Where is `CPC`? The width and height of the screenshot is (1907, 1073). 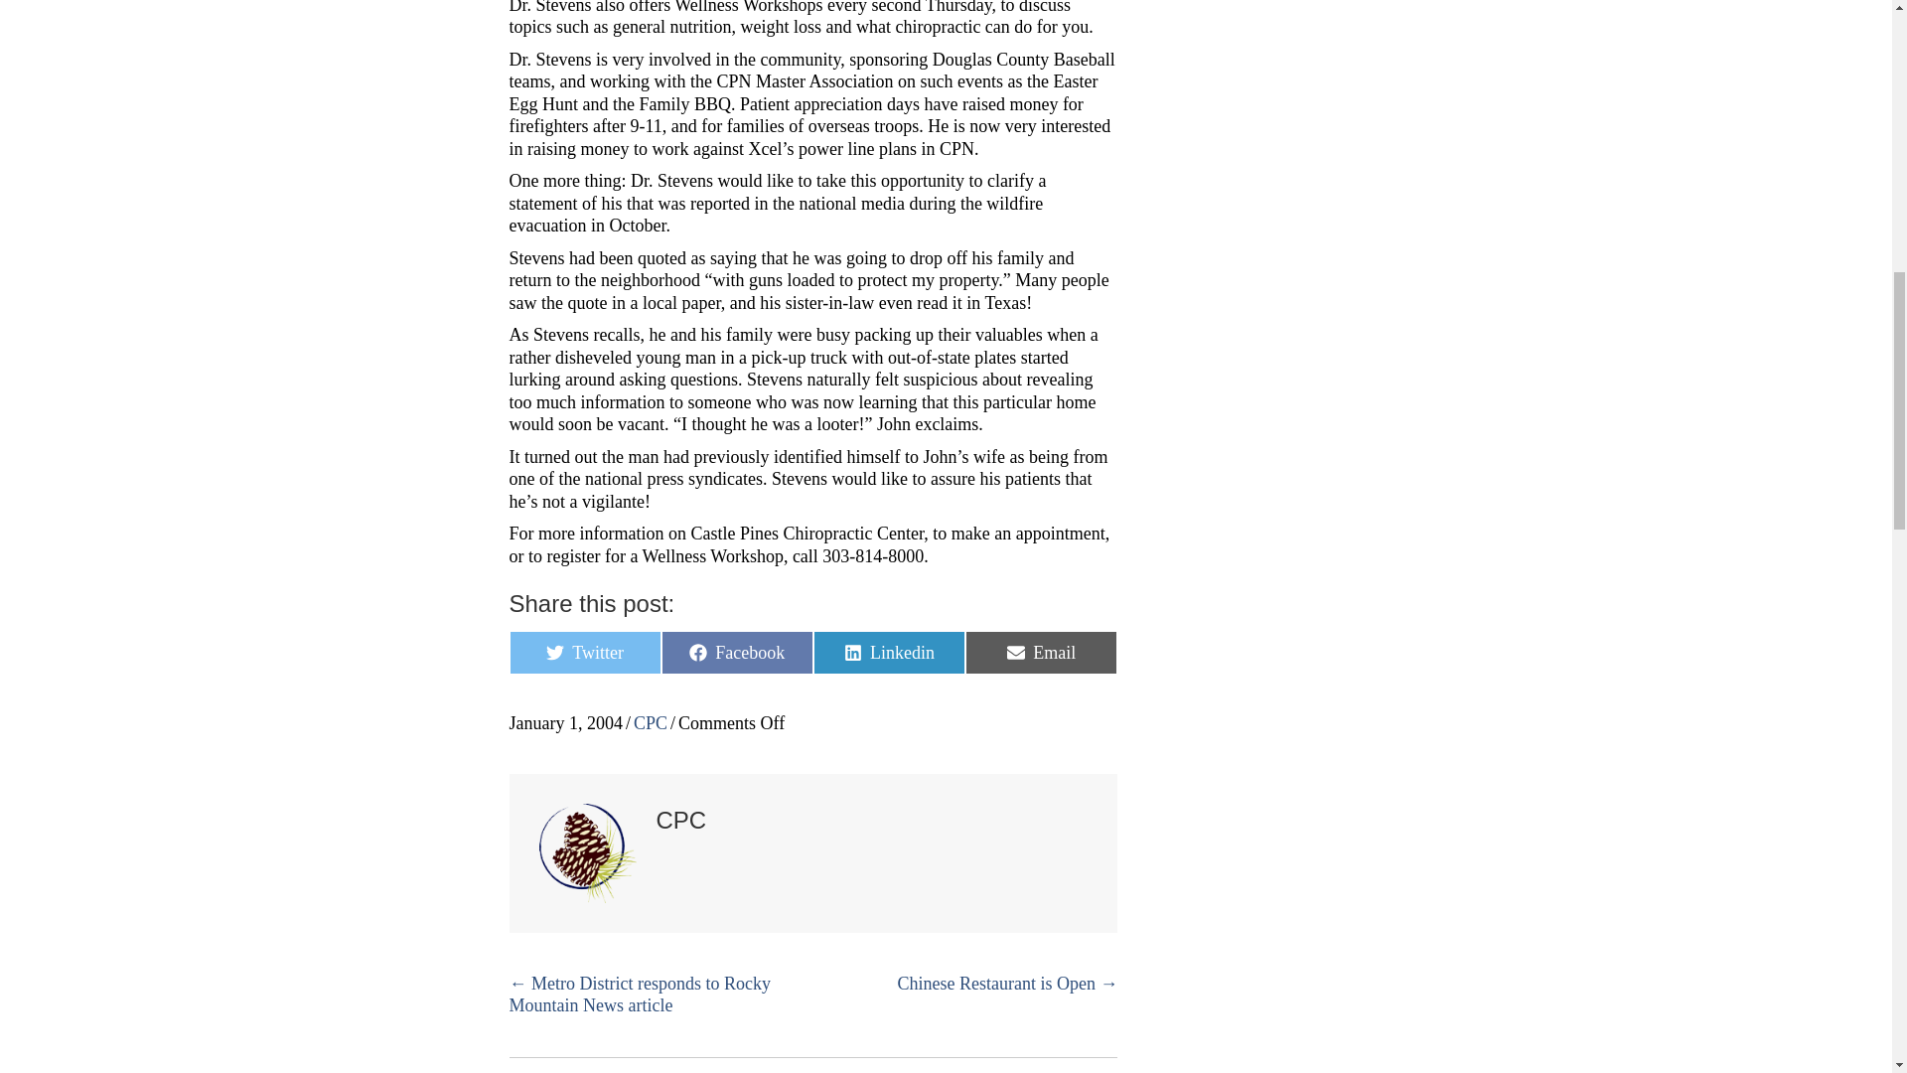
CPC is located at coordinates (650, 723).